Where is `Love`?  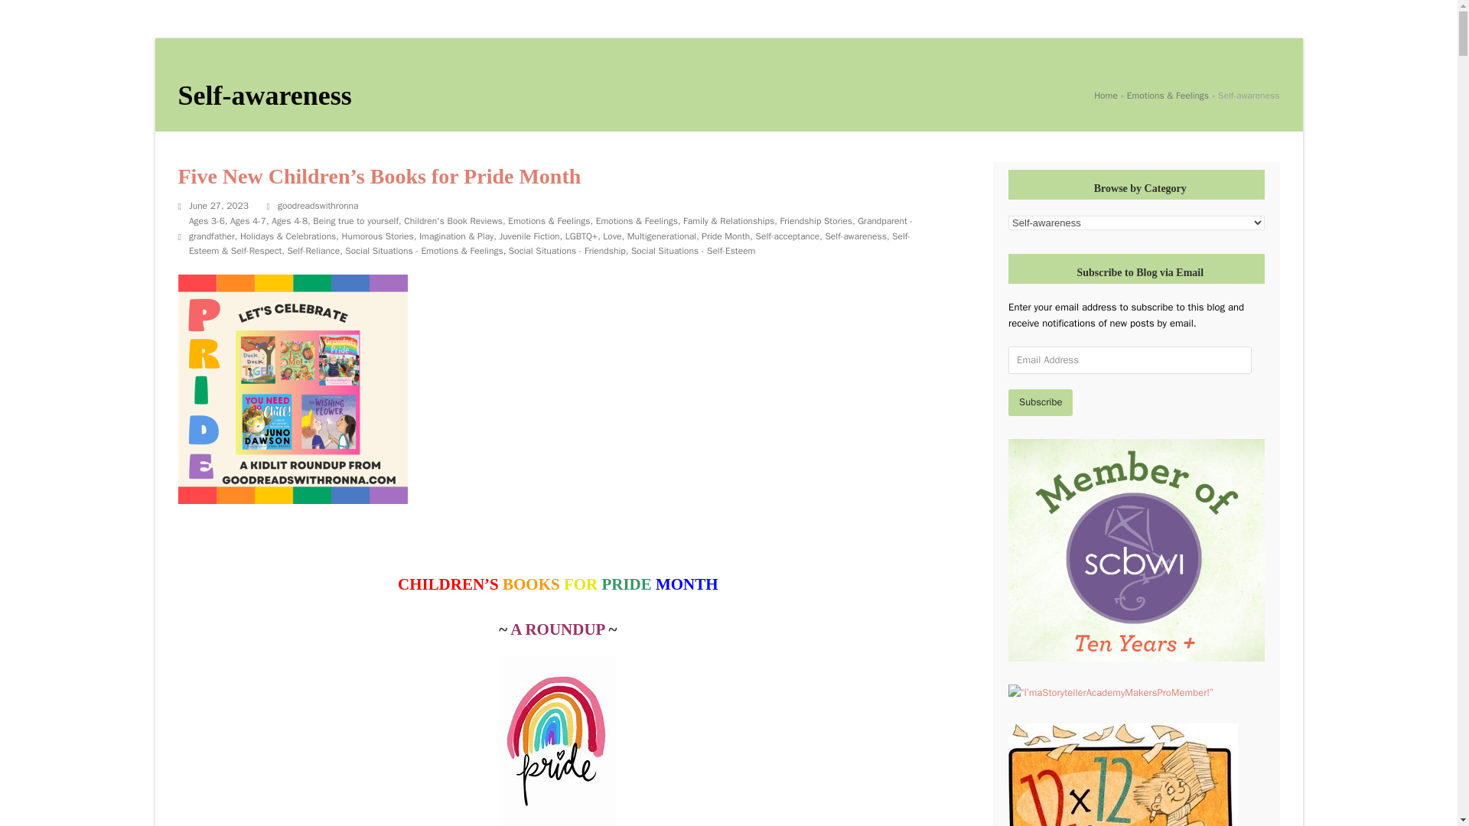
Love is located at coordinates (612, 236).